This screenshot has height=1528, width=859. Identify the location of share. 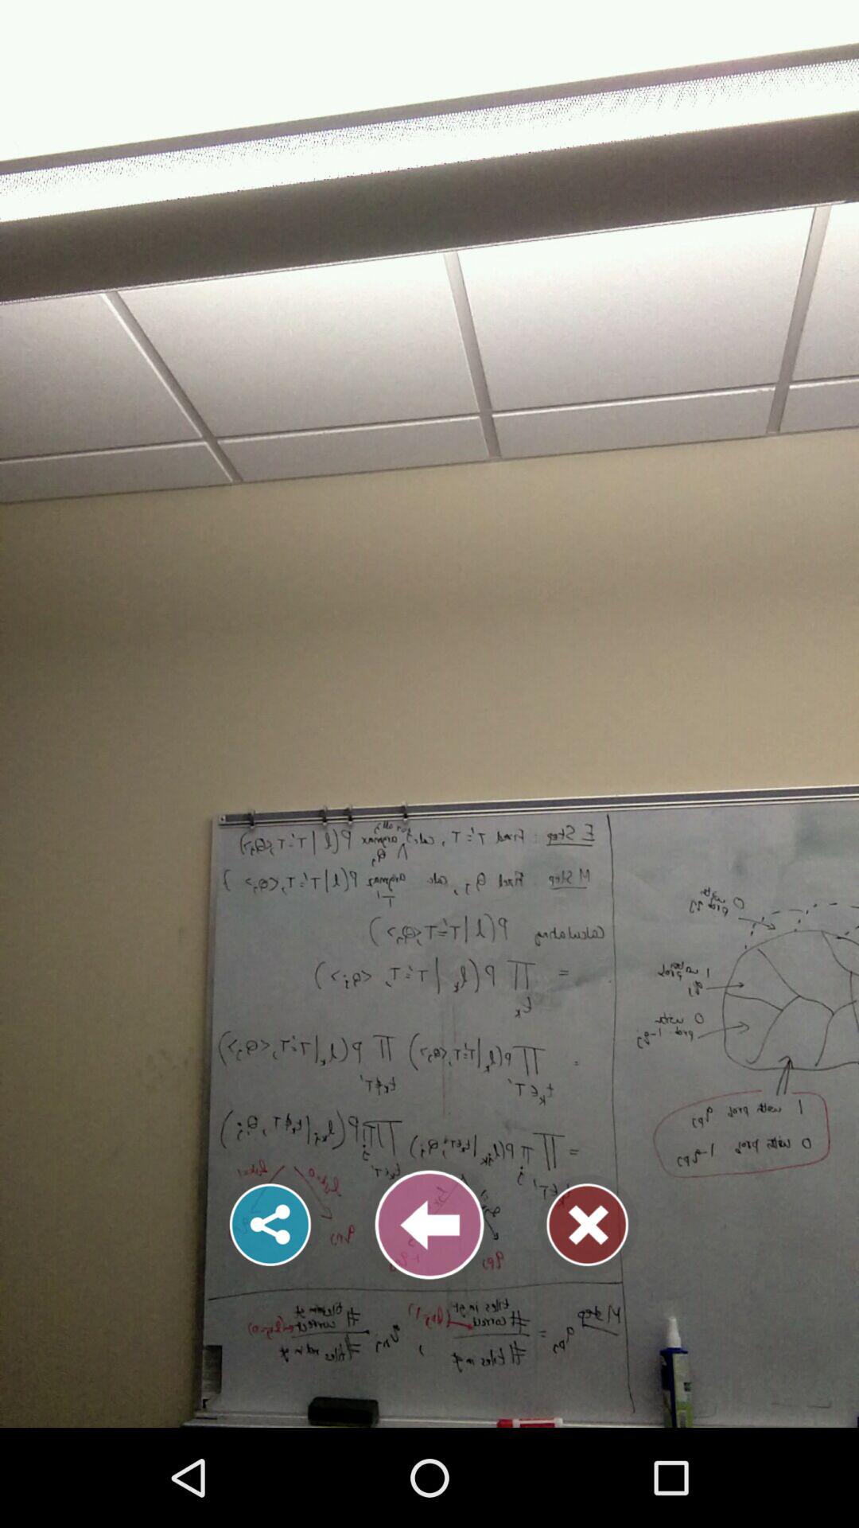
(270, 1225).